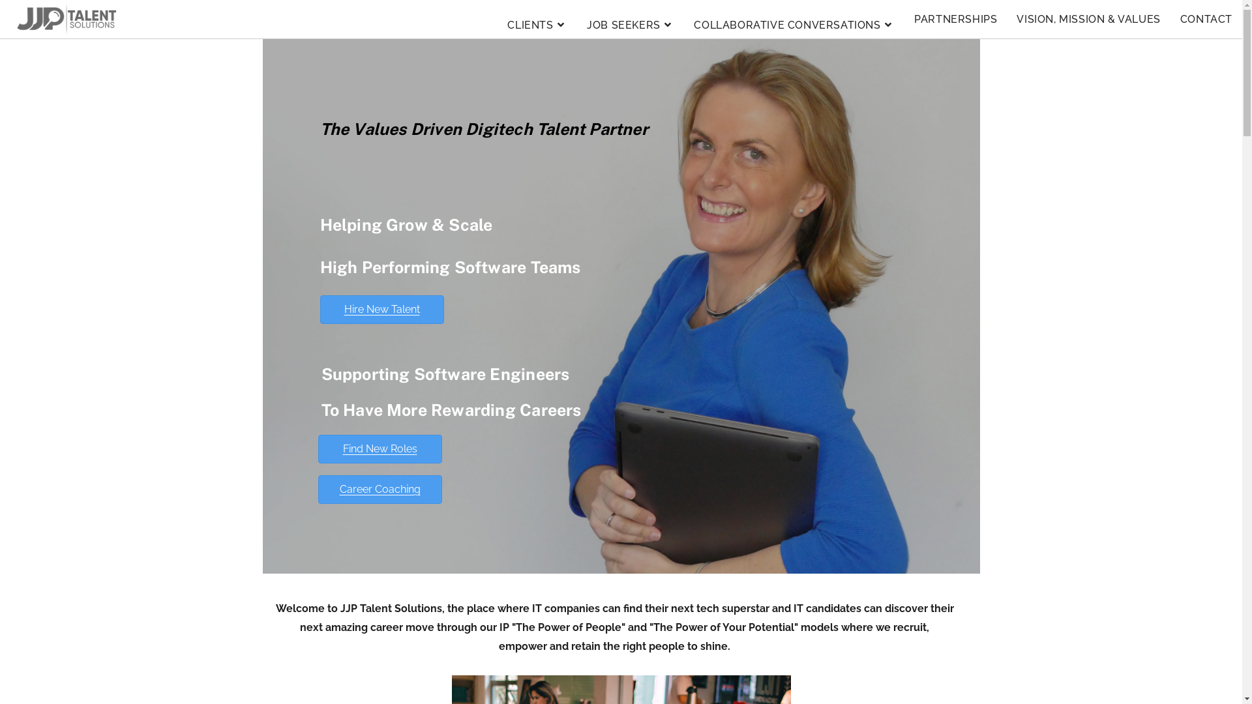 The image size is (1252, 704). What do you see at coordinates (794, 22) in the screenshot?
I see `COLLABORATIVE CONVERSATIONS` at bounding box center [794, 22].